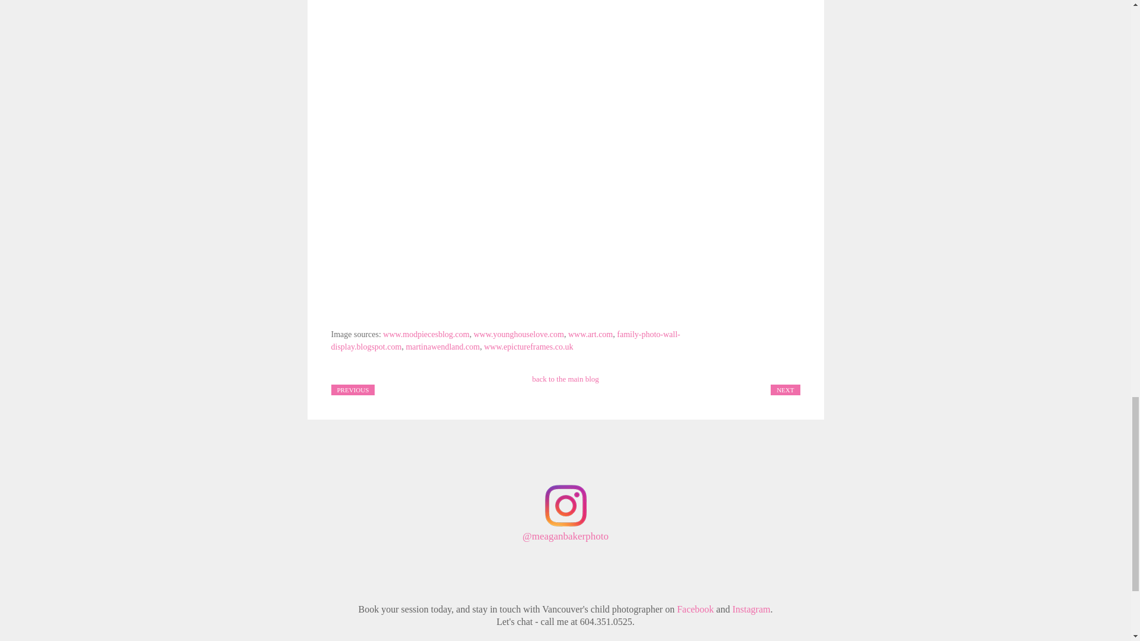 The height and width of the screenshot is (641, 1140). Describe the element at coordinates (353, 389) in the screenshot. I see `PREVIOUS` at that location.